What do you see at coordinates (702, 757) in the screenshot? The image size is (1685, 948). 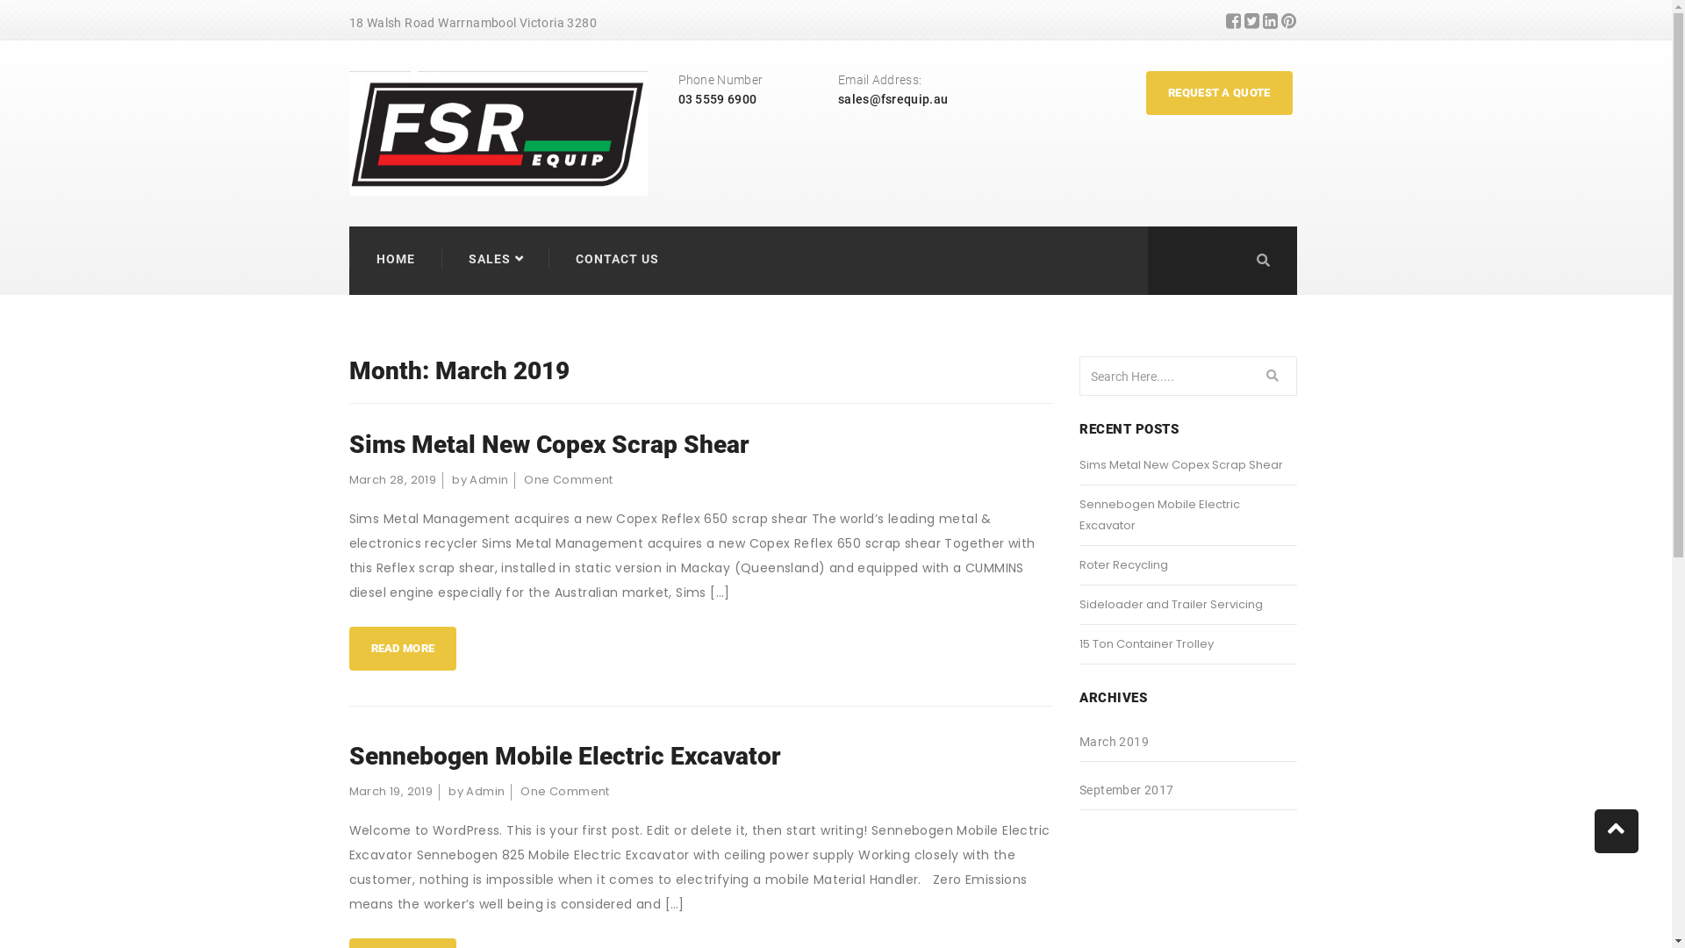 I see `Sennebogen Mobile Electric Excavator` at bounding box center [702, 757].